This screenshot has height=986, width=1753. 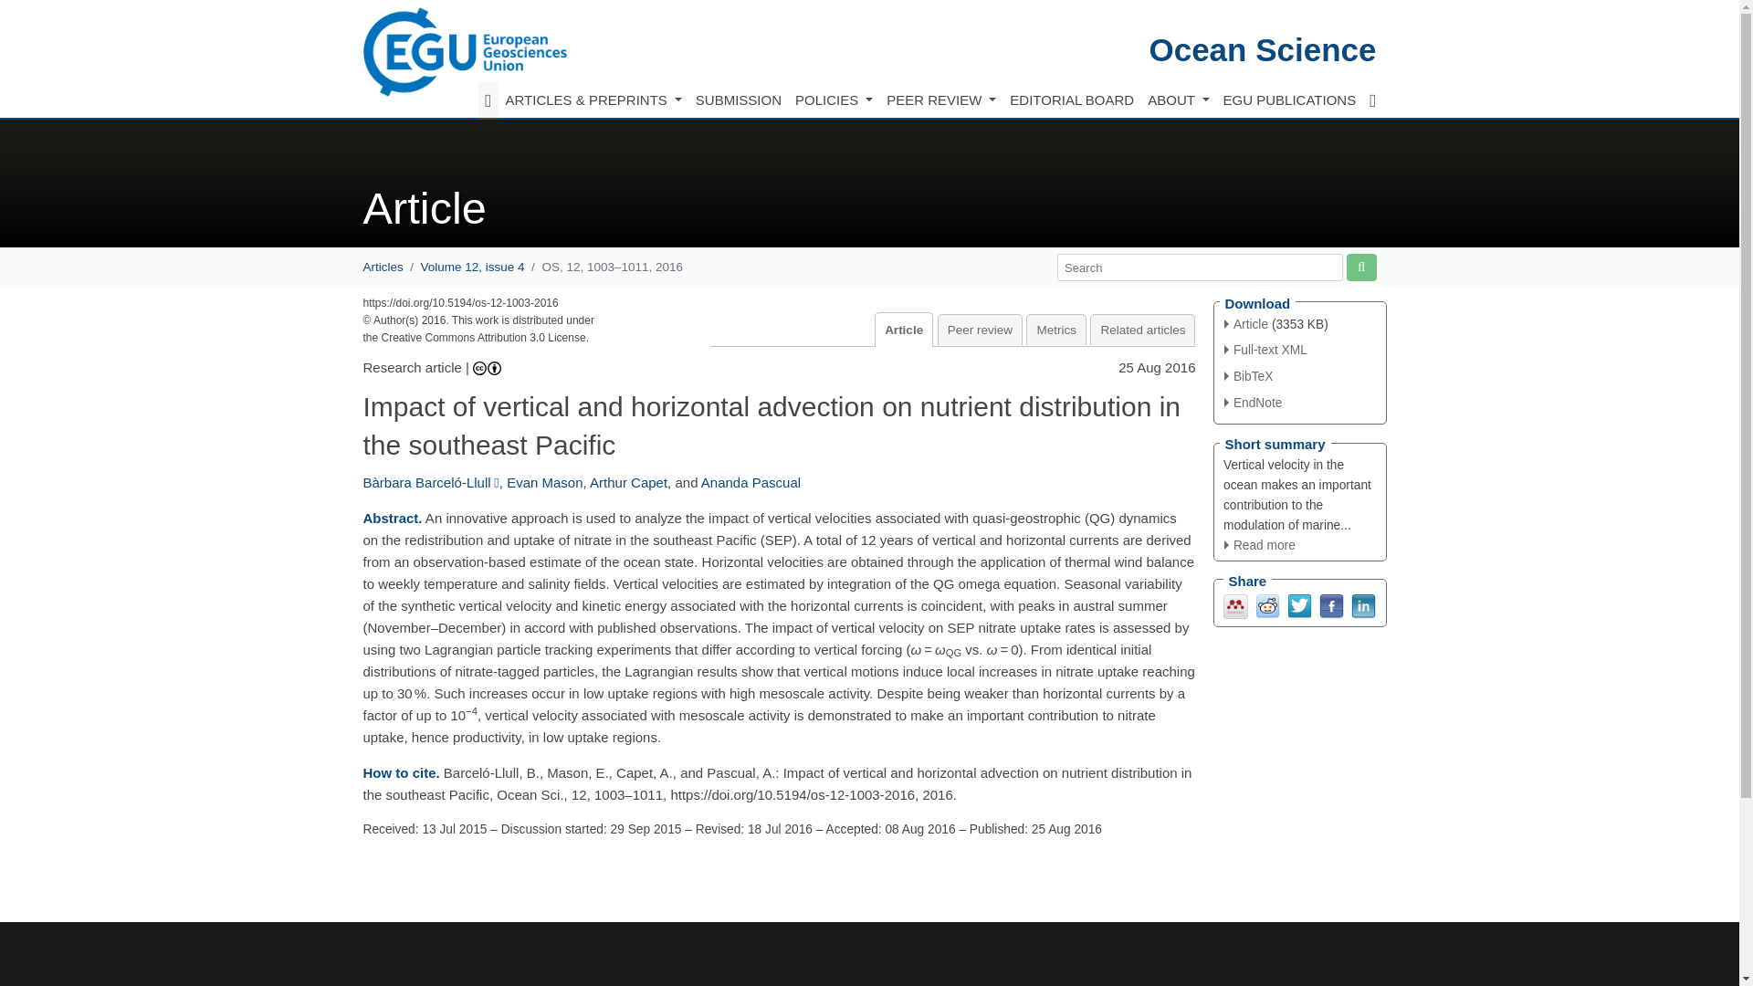 What do you see at coordinates (1267, 604) in the screenshot?
I see `Reddit` at bounding box center [1267, 604].